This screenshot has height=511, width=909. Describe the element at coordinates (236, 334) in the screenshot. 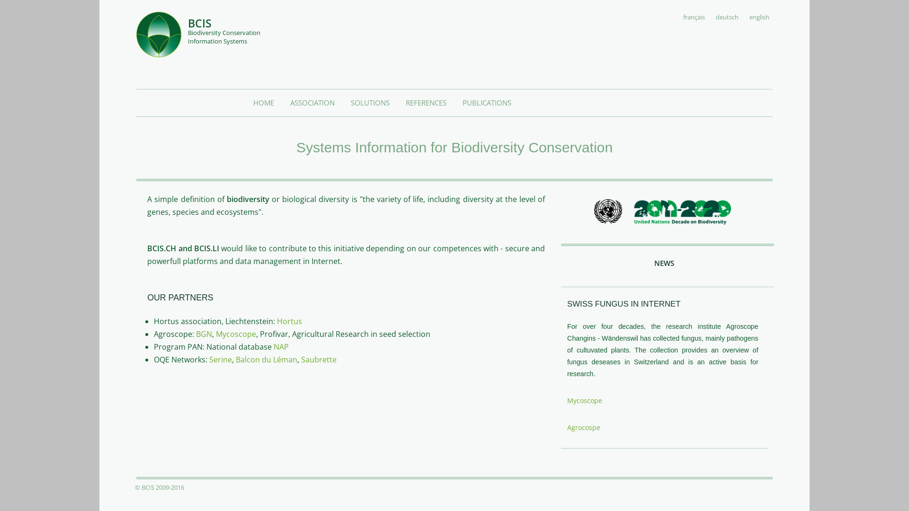

I see `Mycoscope` at that location.